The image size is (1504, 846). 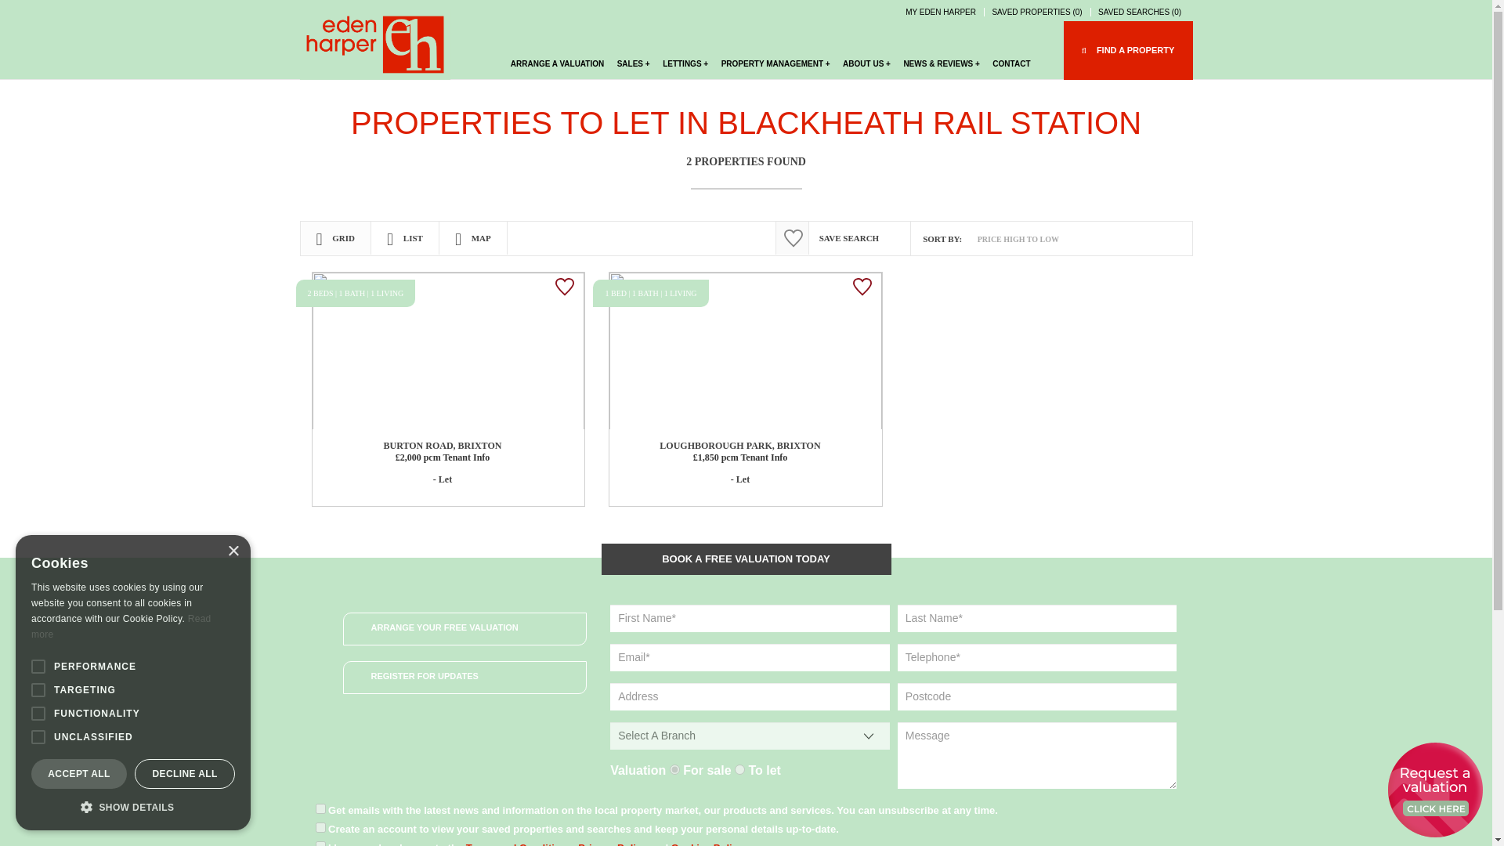 What do you see at coordinates (739, 769) in the screenshot?
I see `lettings` at bounding box center [739, 769].